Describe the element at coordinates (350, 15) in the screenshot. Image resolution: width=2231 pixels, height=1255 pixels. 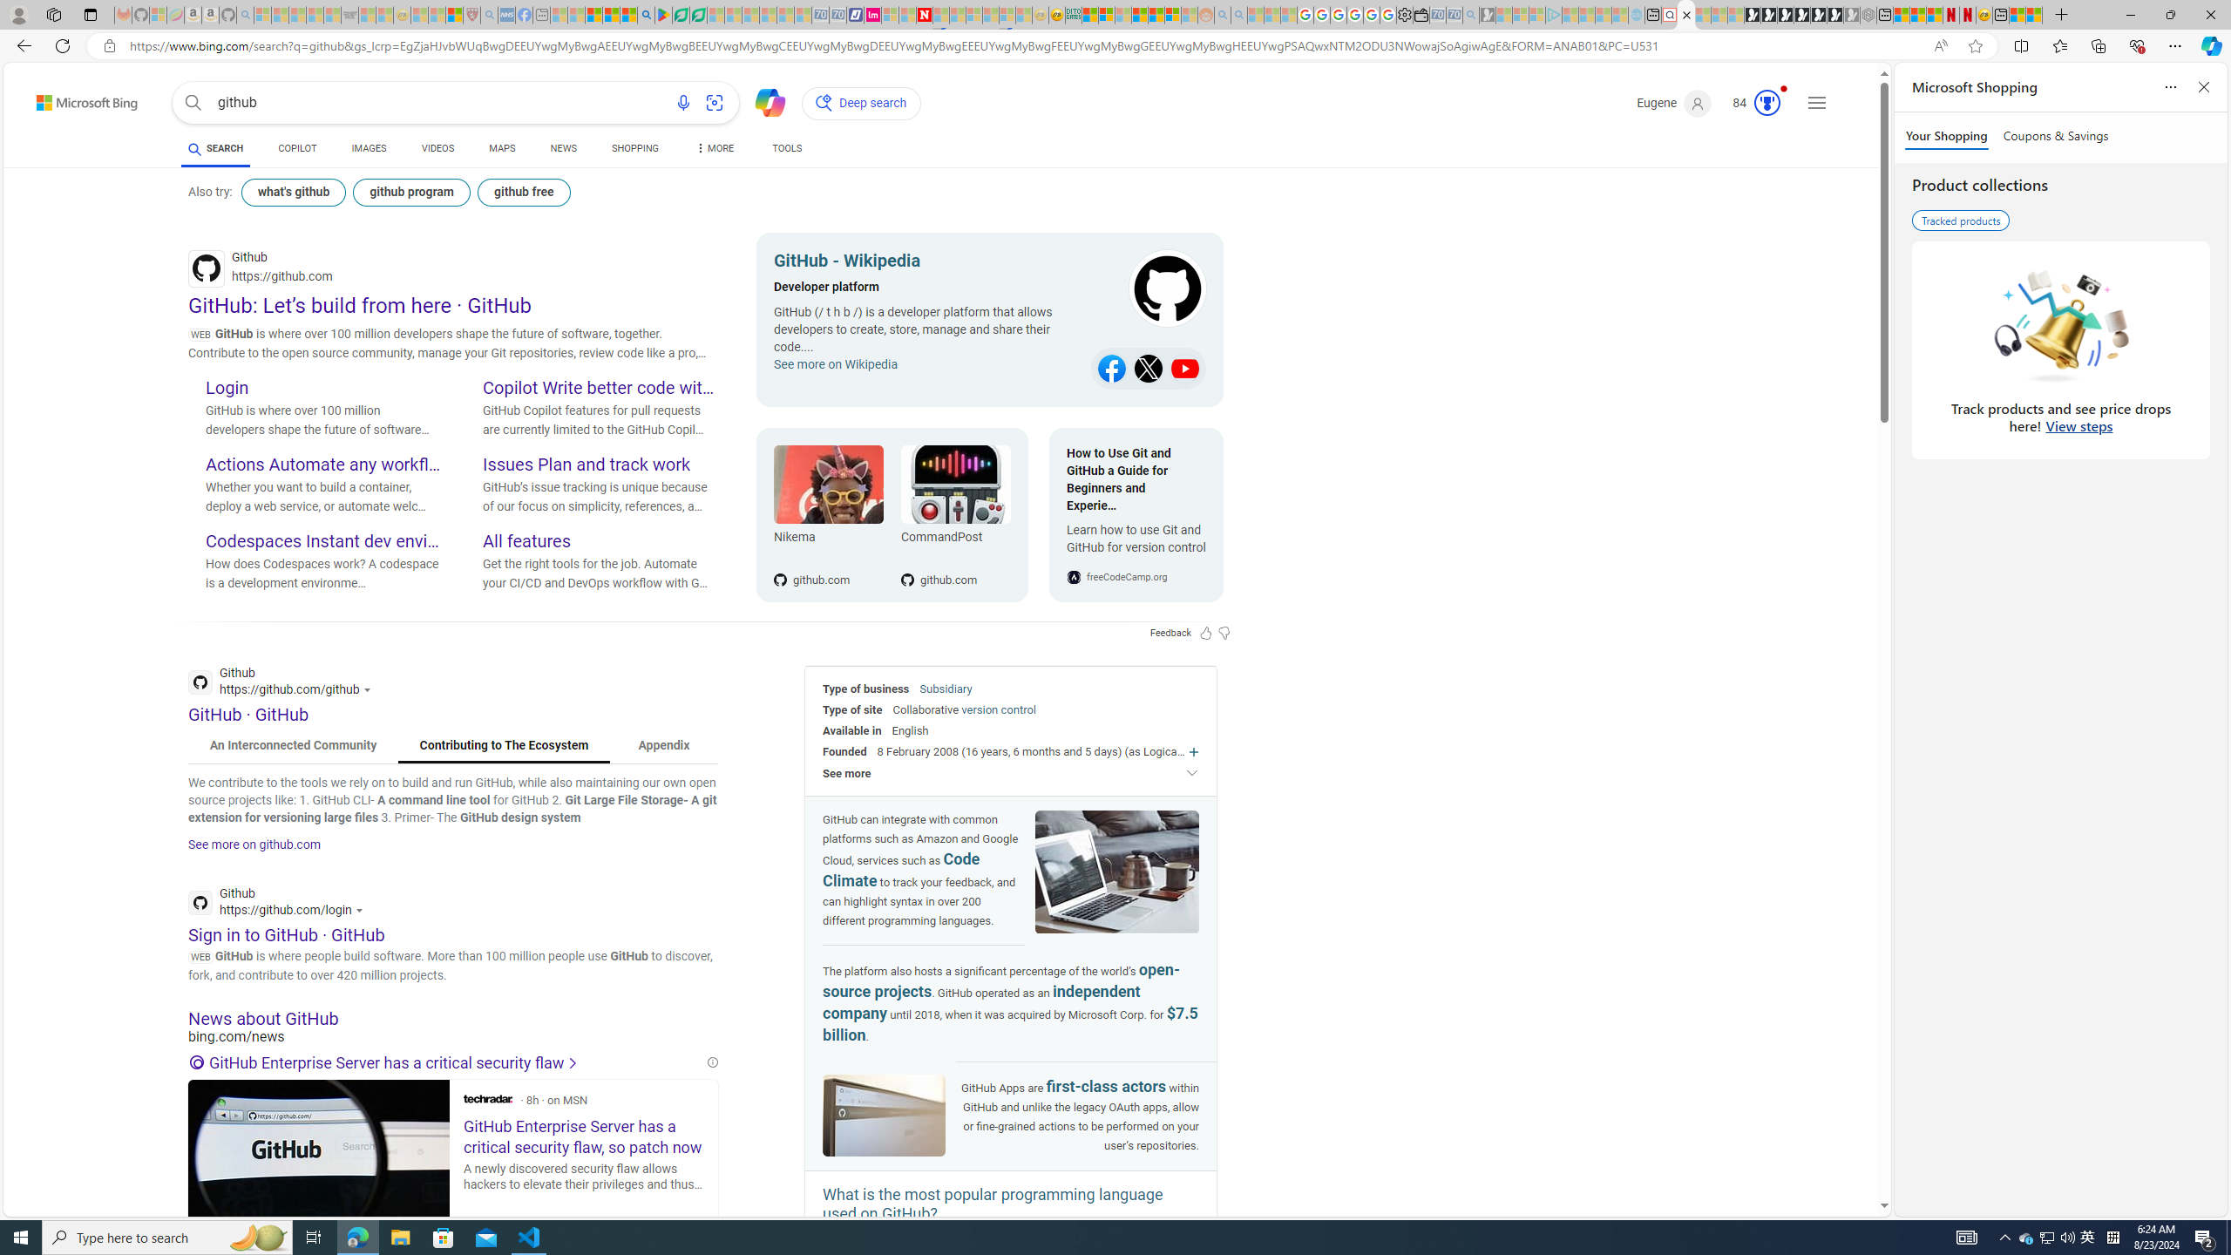
I see `Combat Siege` at that location.